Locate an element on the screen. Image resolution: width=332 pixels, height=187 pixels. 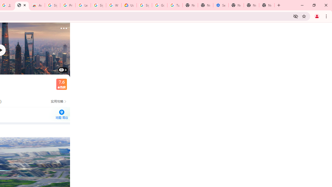
Awesome Screen Recorder & Screenshot - Chrome Web Store is located at coordinates (37, 5).